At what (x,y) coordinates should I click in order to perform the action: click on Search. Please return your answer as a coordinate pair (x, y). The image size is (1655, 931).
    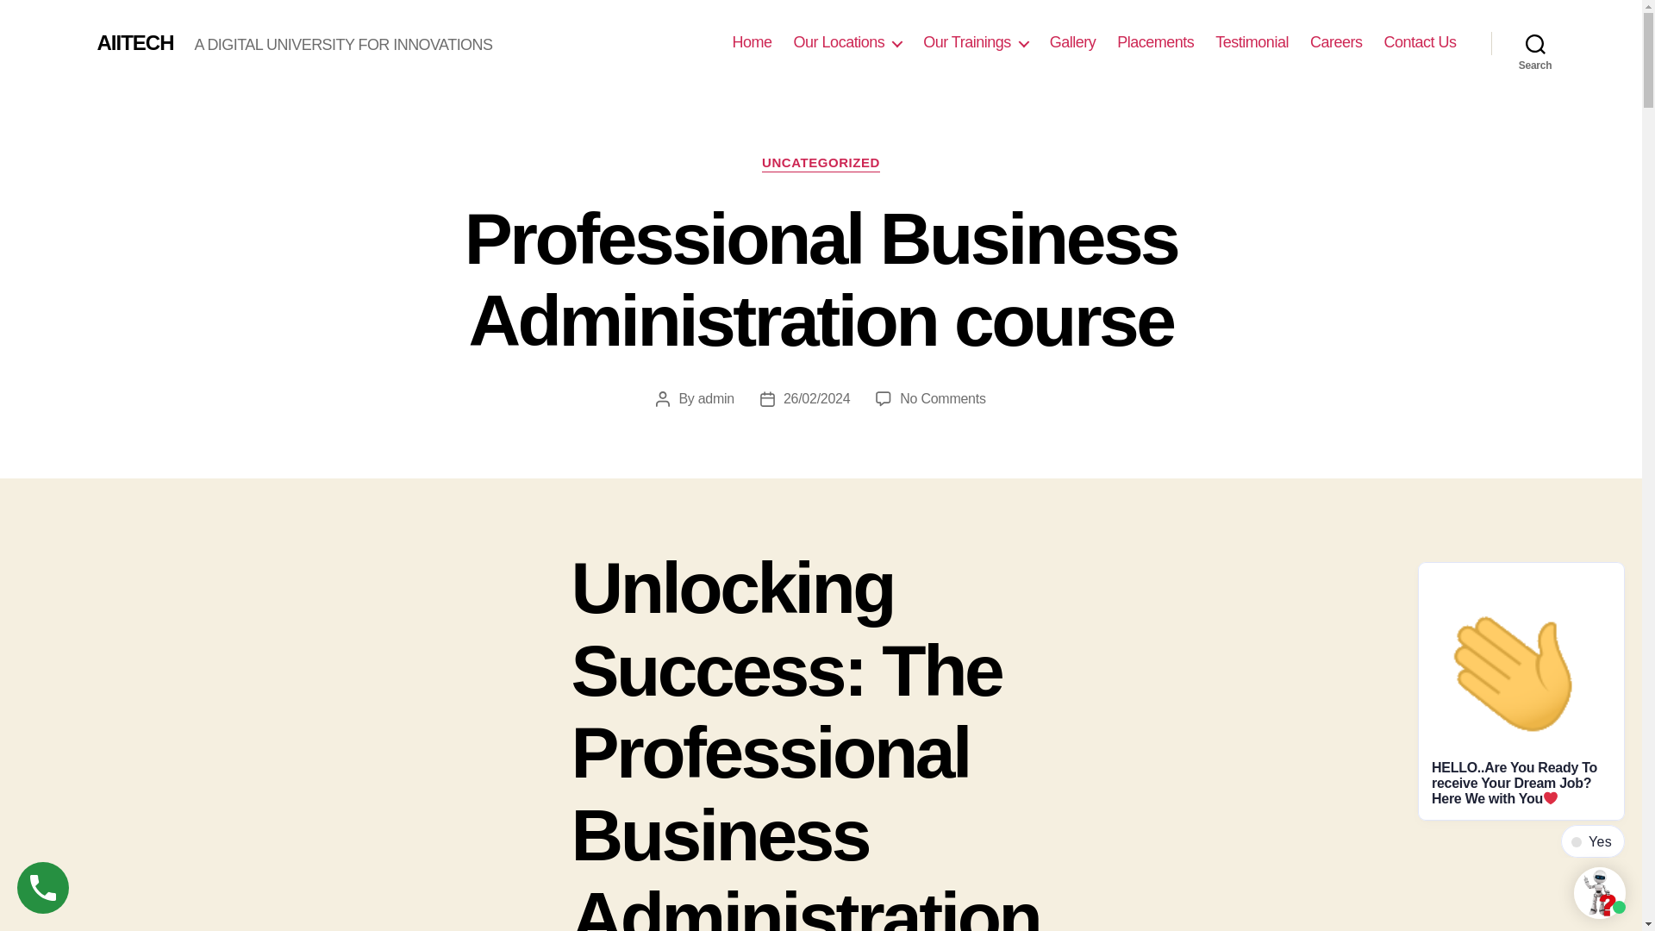
    Looking at the image, I should click on (1535, 43).